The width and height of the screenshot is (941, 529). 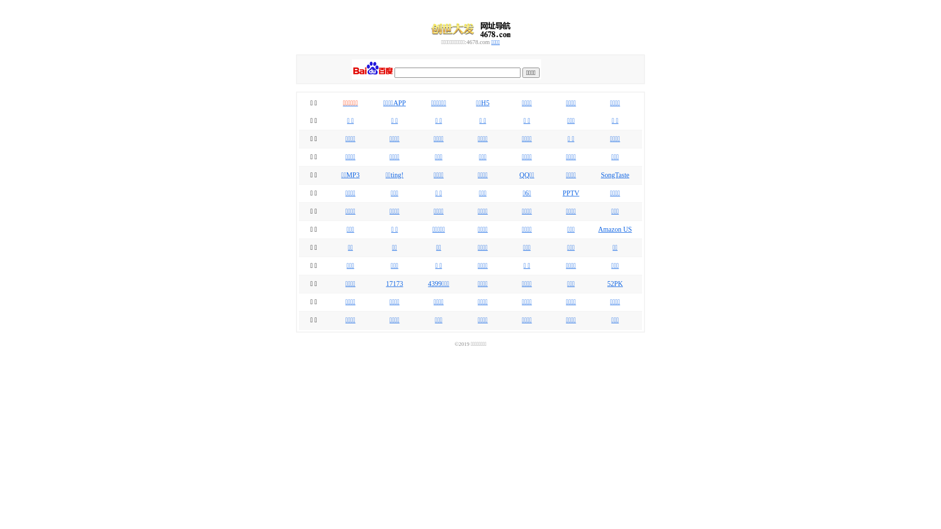 I want to click on Amazon US, so click(x=616, y=229).